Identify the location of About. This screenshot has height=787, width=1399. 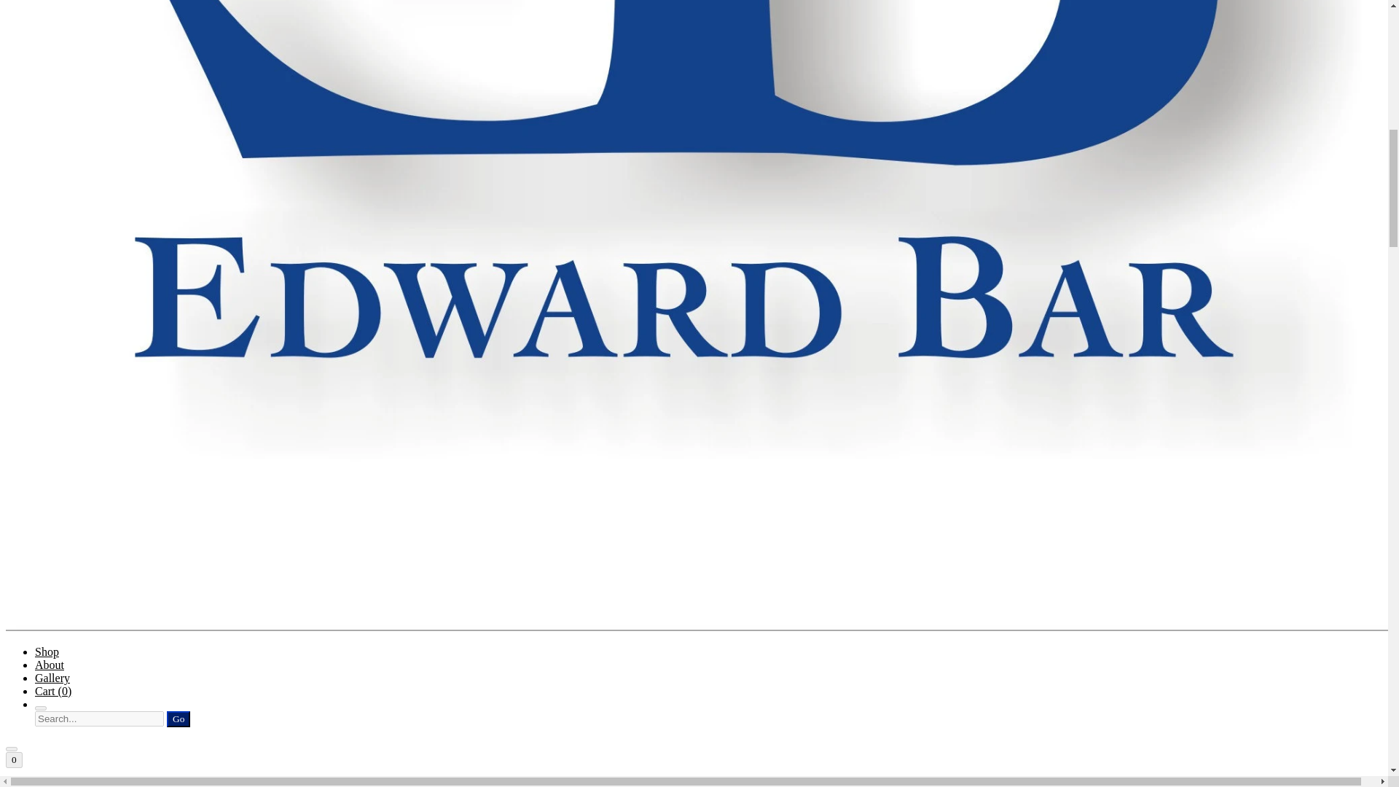
(50, 665).